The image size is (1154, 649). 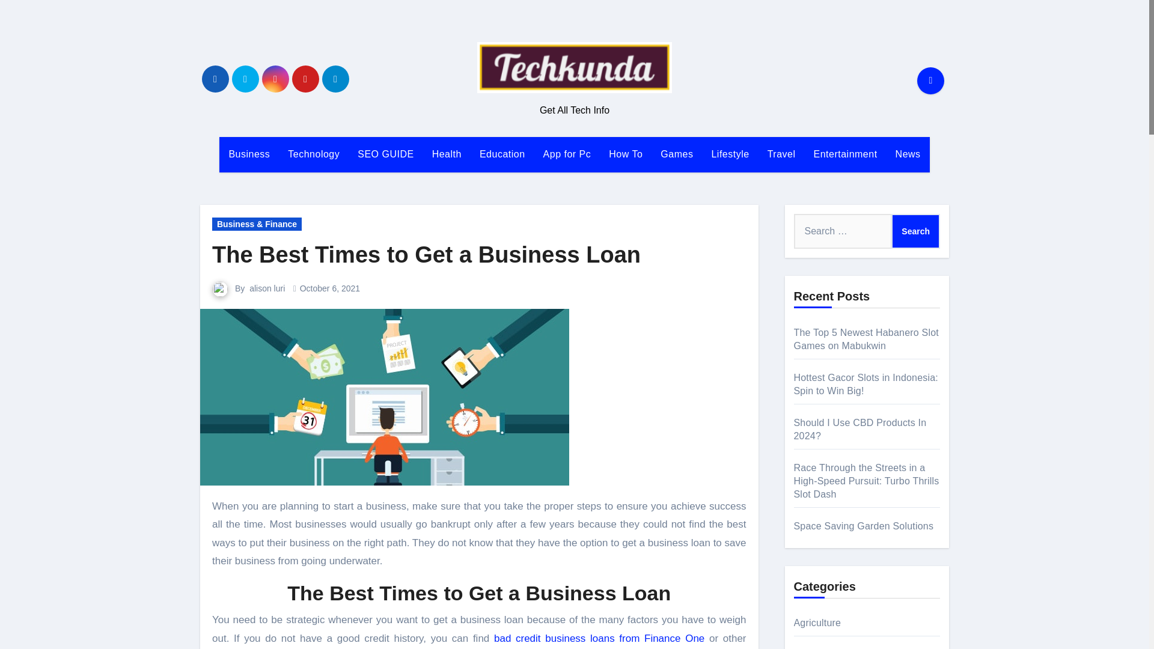 What do you see at coordinates (915, 231) in the screenshot?
I see `Search` at bounding box center [915, 231].